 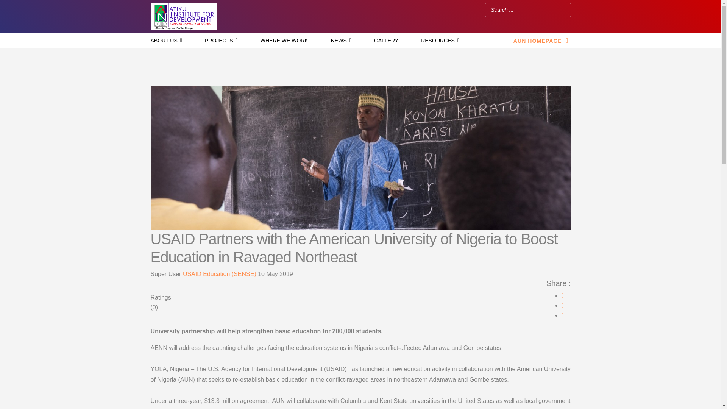 What do you see at coordinates (542, 40) in the screenshot?
I see `AUN HOMEPAGE` at bounding box center [542, 40].